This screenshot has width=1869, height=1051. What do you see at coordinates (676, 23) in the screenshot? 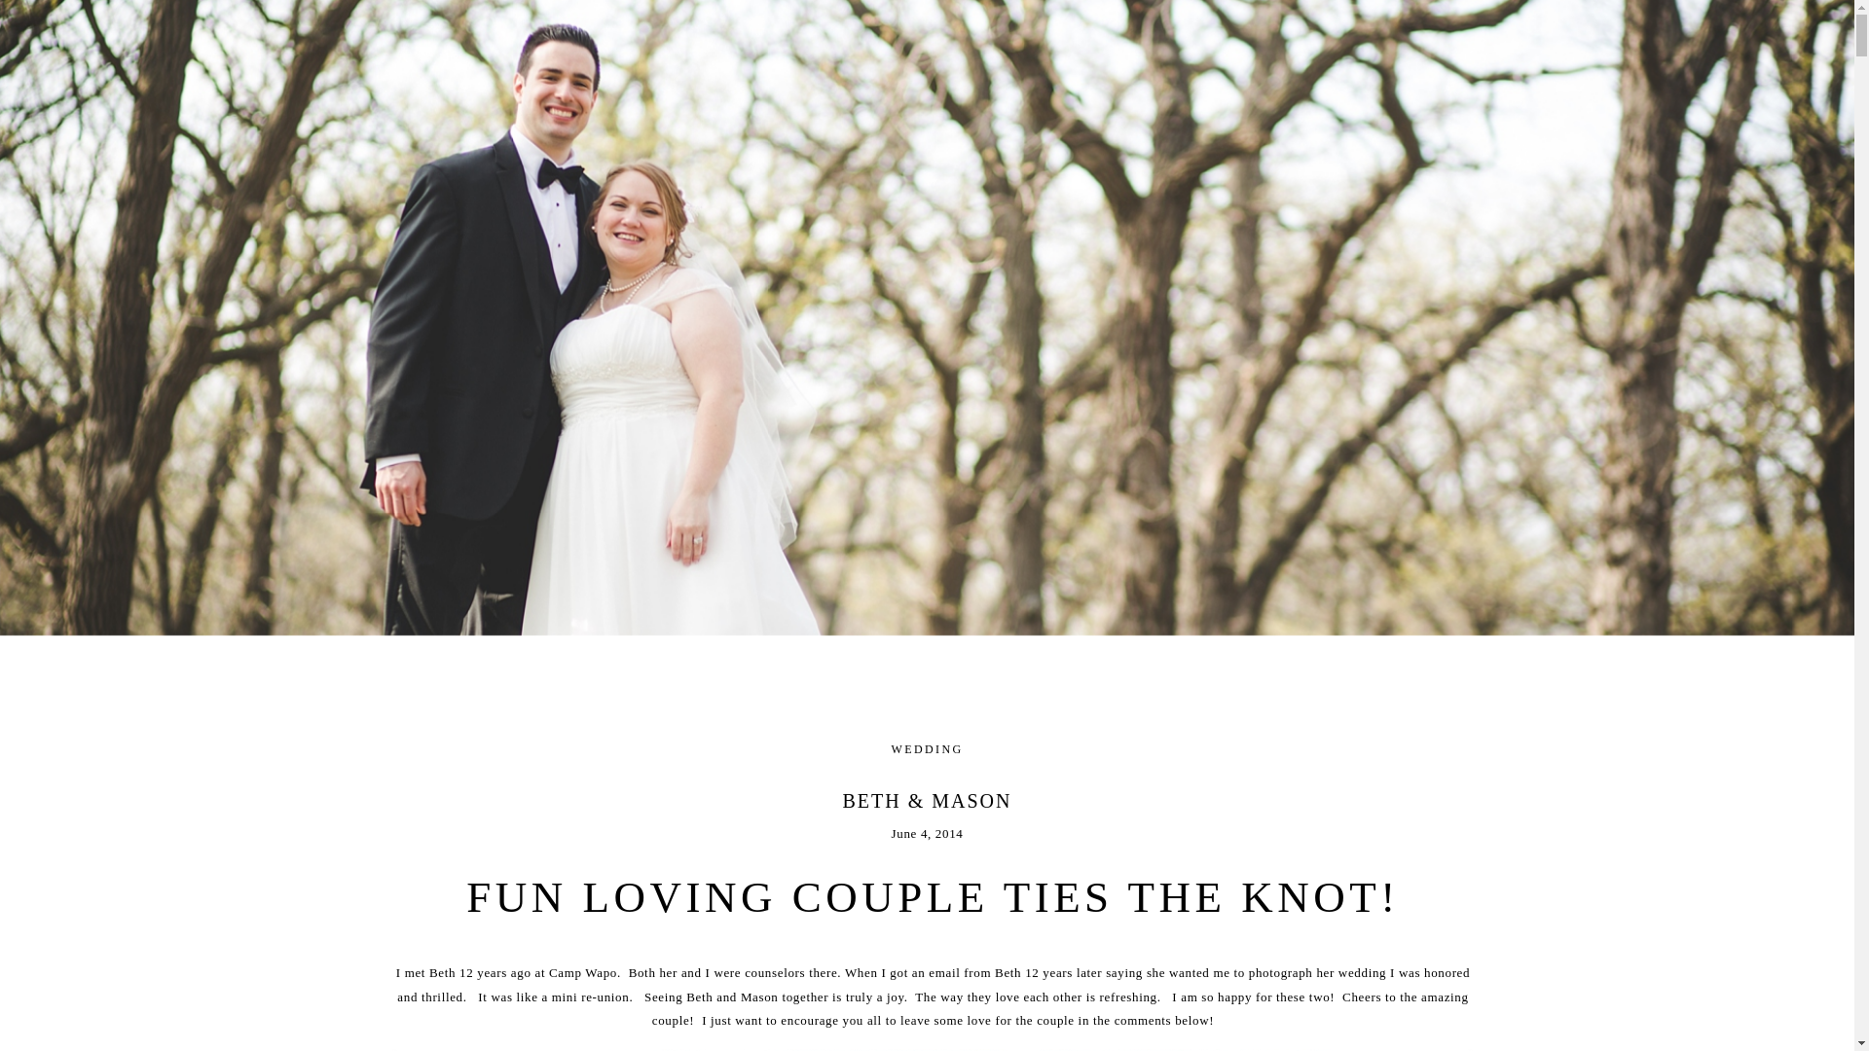
I see `WEBSITE` at bounding box center [676, 23].